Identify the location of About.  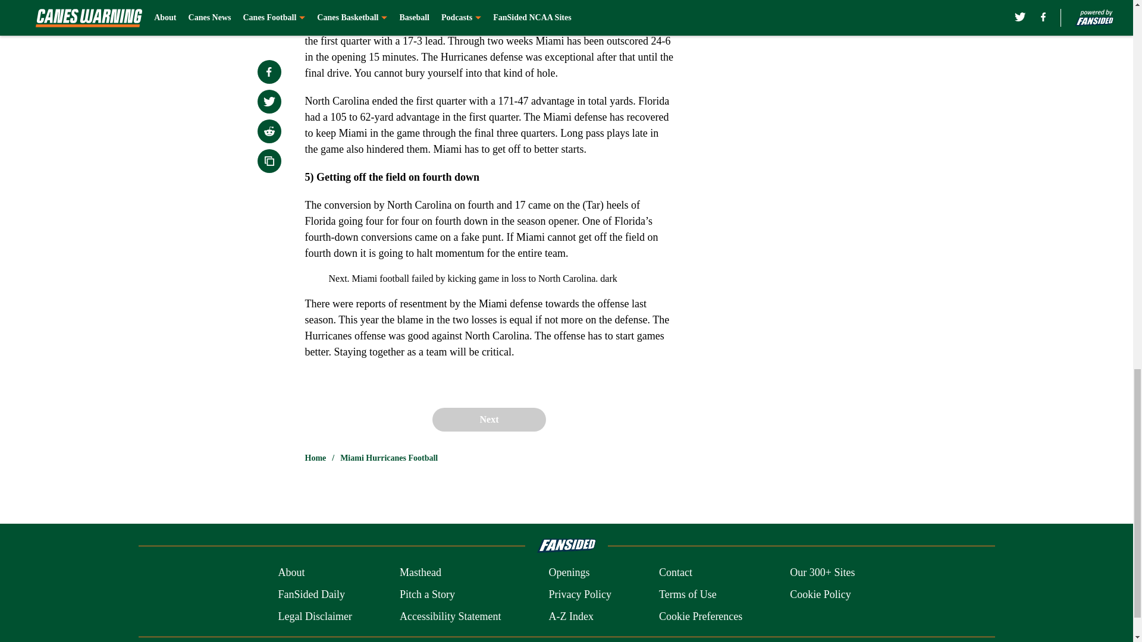
(291, 573).